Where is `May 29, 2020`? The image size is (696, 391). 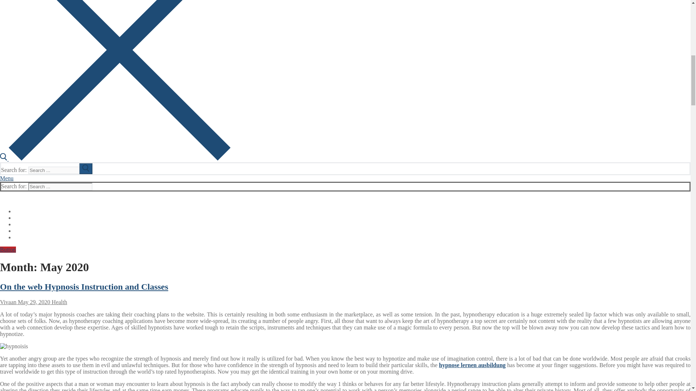 May 29, 2020 is located at coordinates (33, 302).